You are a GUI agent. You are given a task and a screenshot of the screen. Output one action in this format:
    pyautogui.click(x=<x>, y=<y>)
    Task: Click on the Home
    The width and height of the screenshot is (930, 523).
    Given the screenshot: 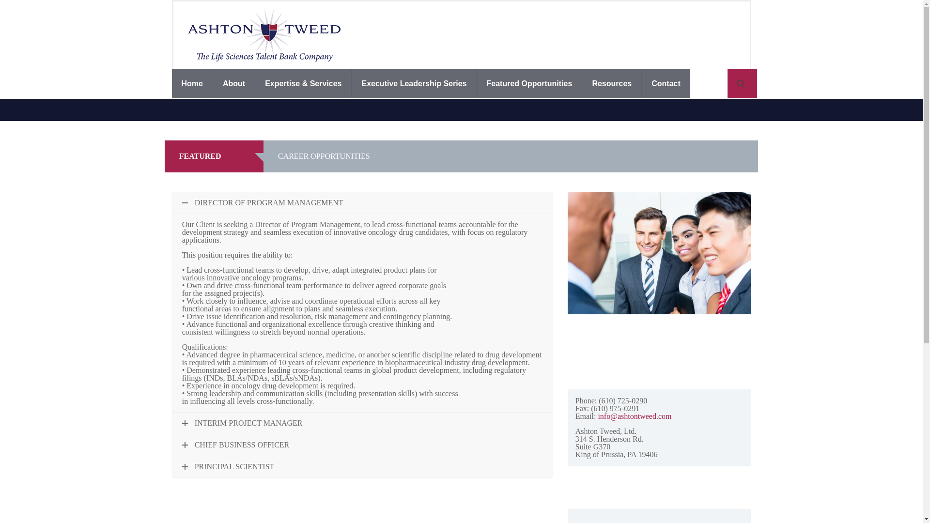 What is the action you would take?
    pyautogui.click(x=192, y=83)
    